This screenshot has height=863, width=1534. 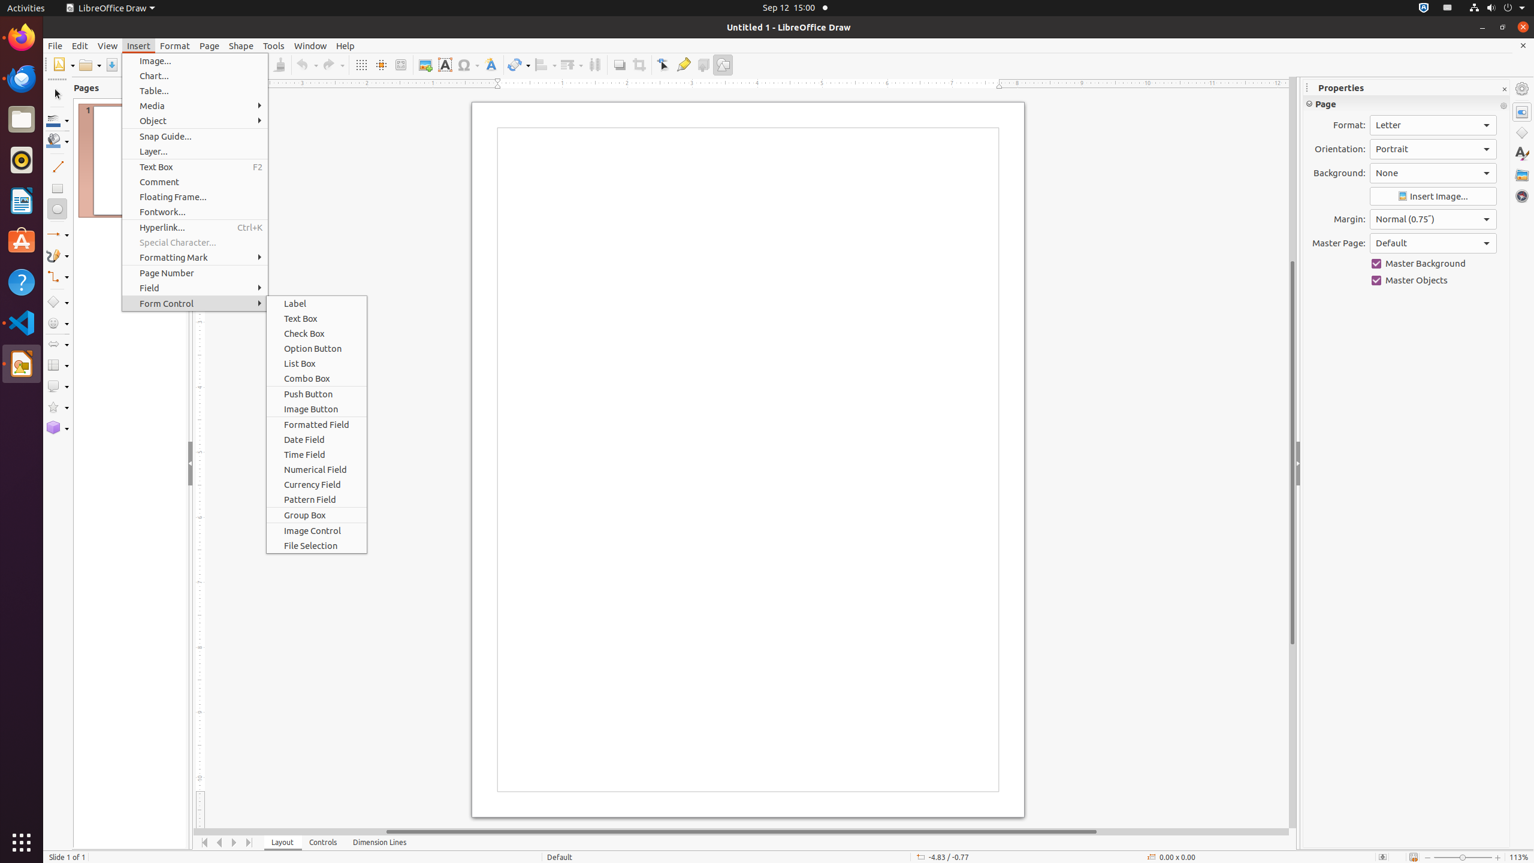 What do you see at coordinates (316, 530) in the screenshot?
I see `Image Control` at bounding box center [316, 530].